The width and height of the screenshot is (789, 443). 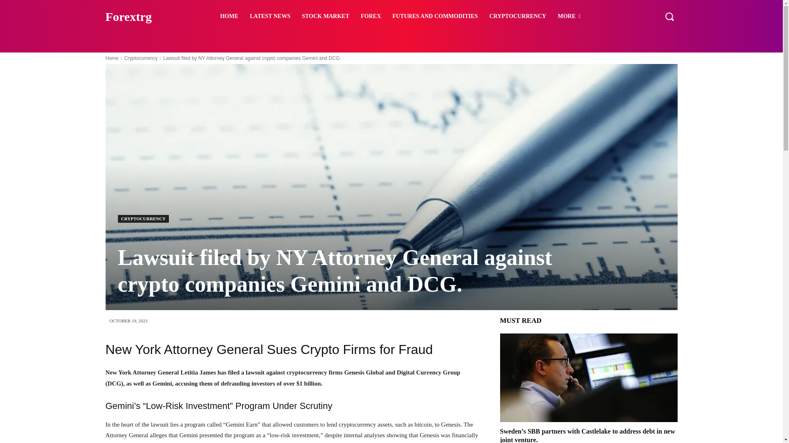 What do you see at coordinates (270, 16) in the screenshot?
I see `LATEST NEWS` at bounding box center [270, 16].